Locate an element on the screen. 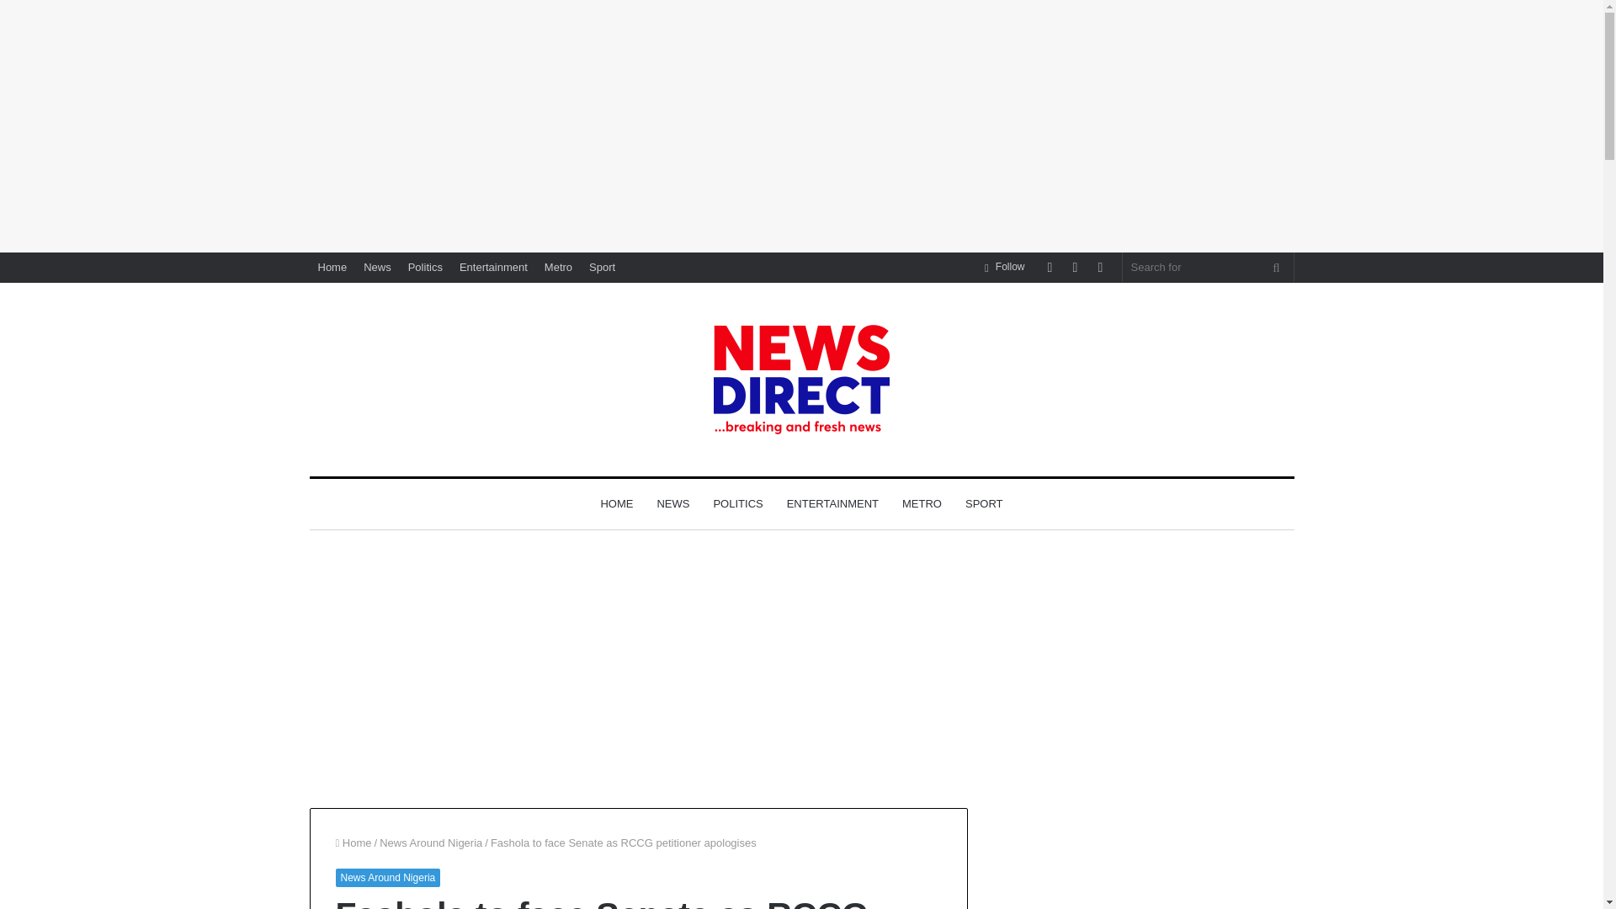  Search for is located at coordinates (1277, 267).